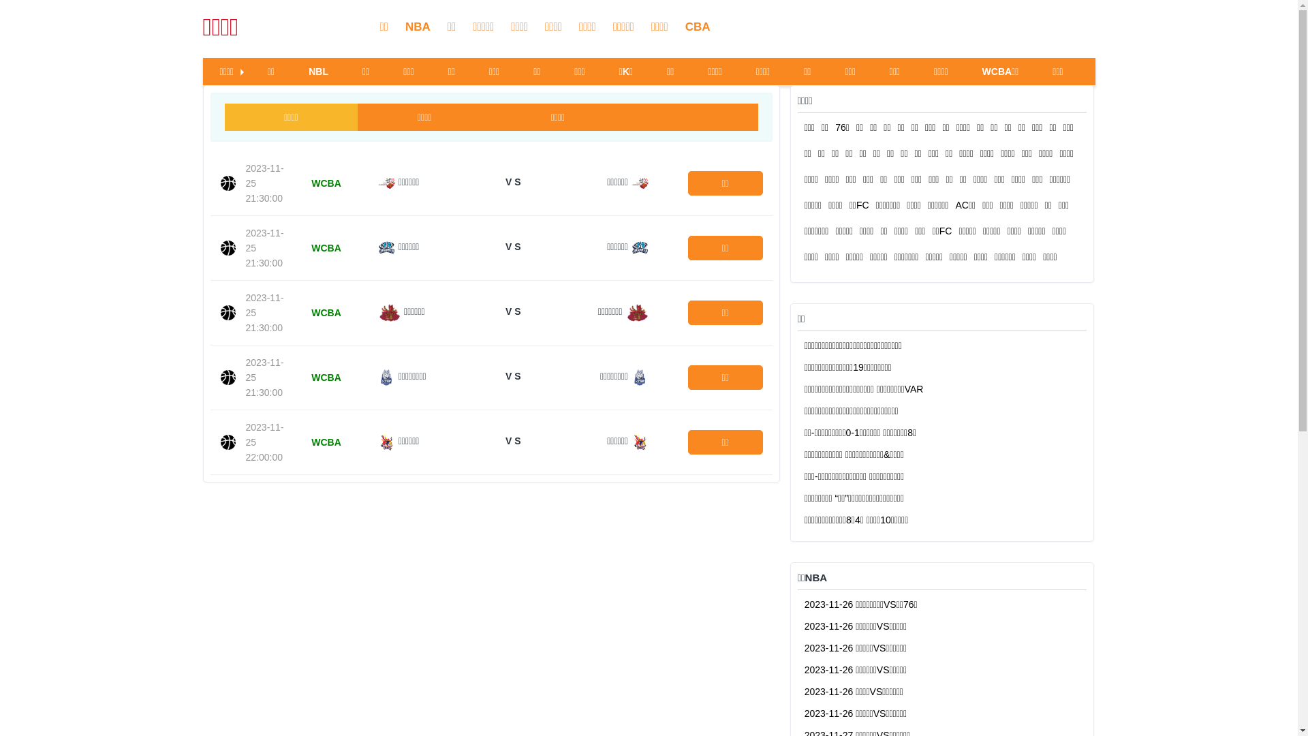 This screenshot has width=1308, height=736. I want to click on WCBA, so click(326, 313).